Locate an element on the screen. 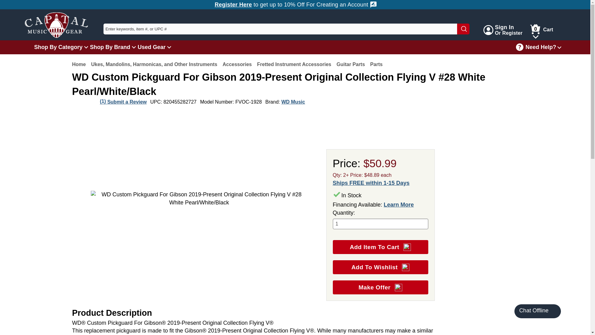  Accessories is located at coordinates (237, 64).